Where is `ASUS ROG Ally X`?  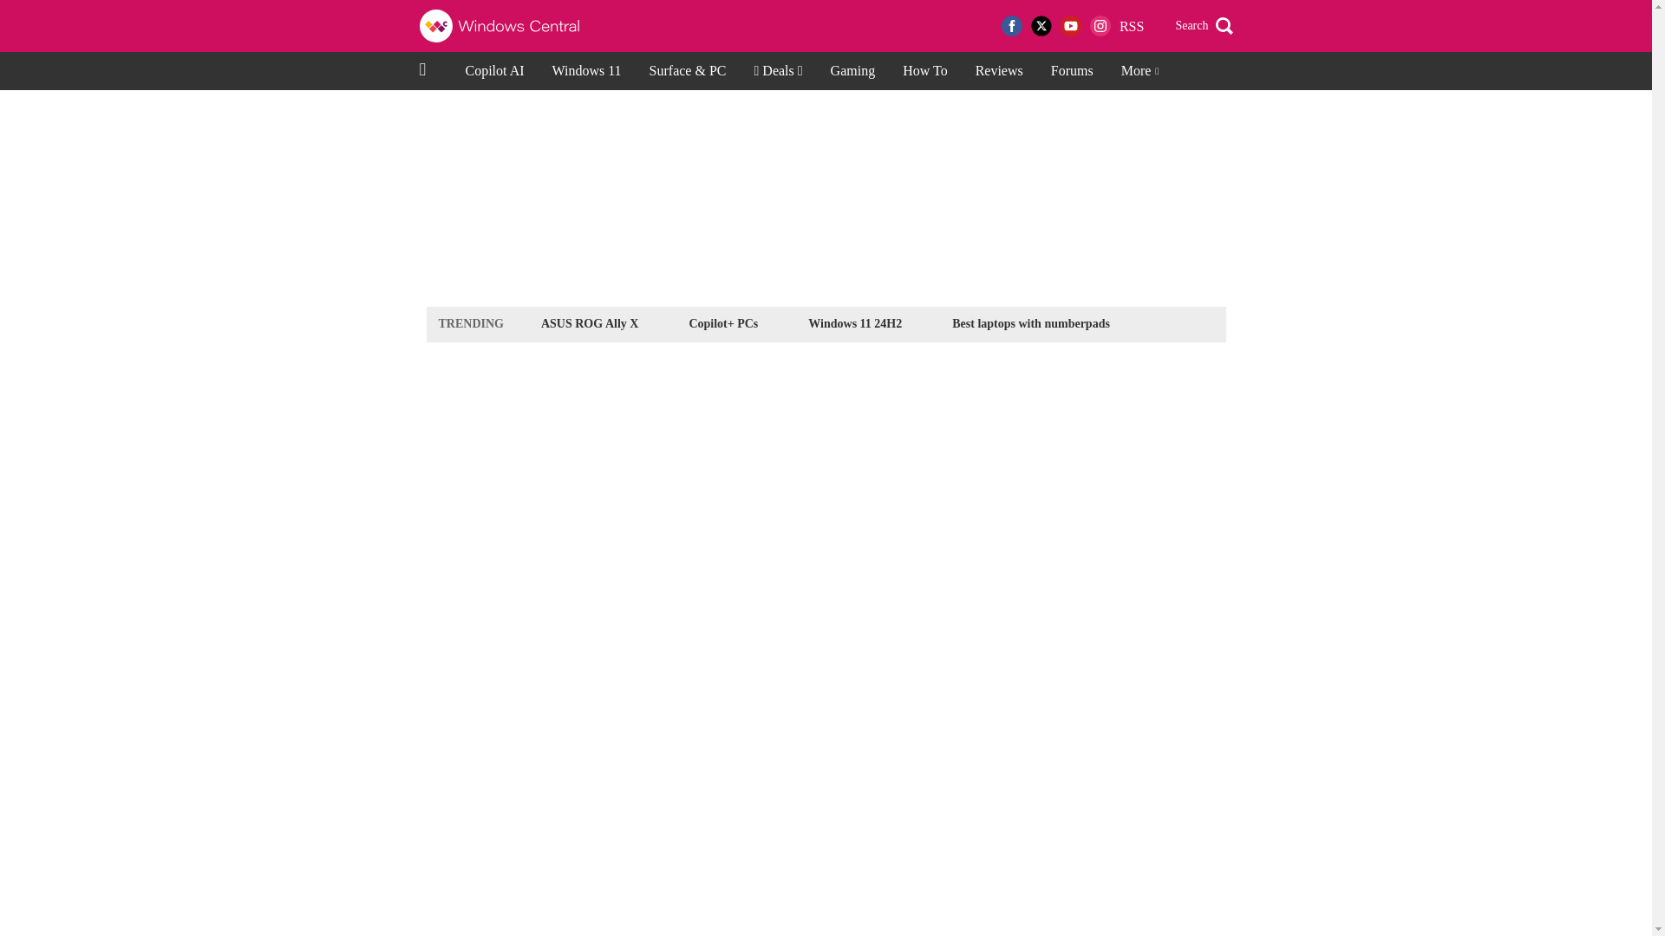
ASUS ROG Ally X is located at coordinates (590, 322).